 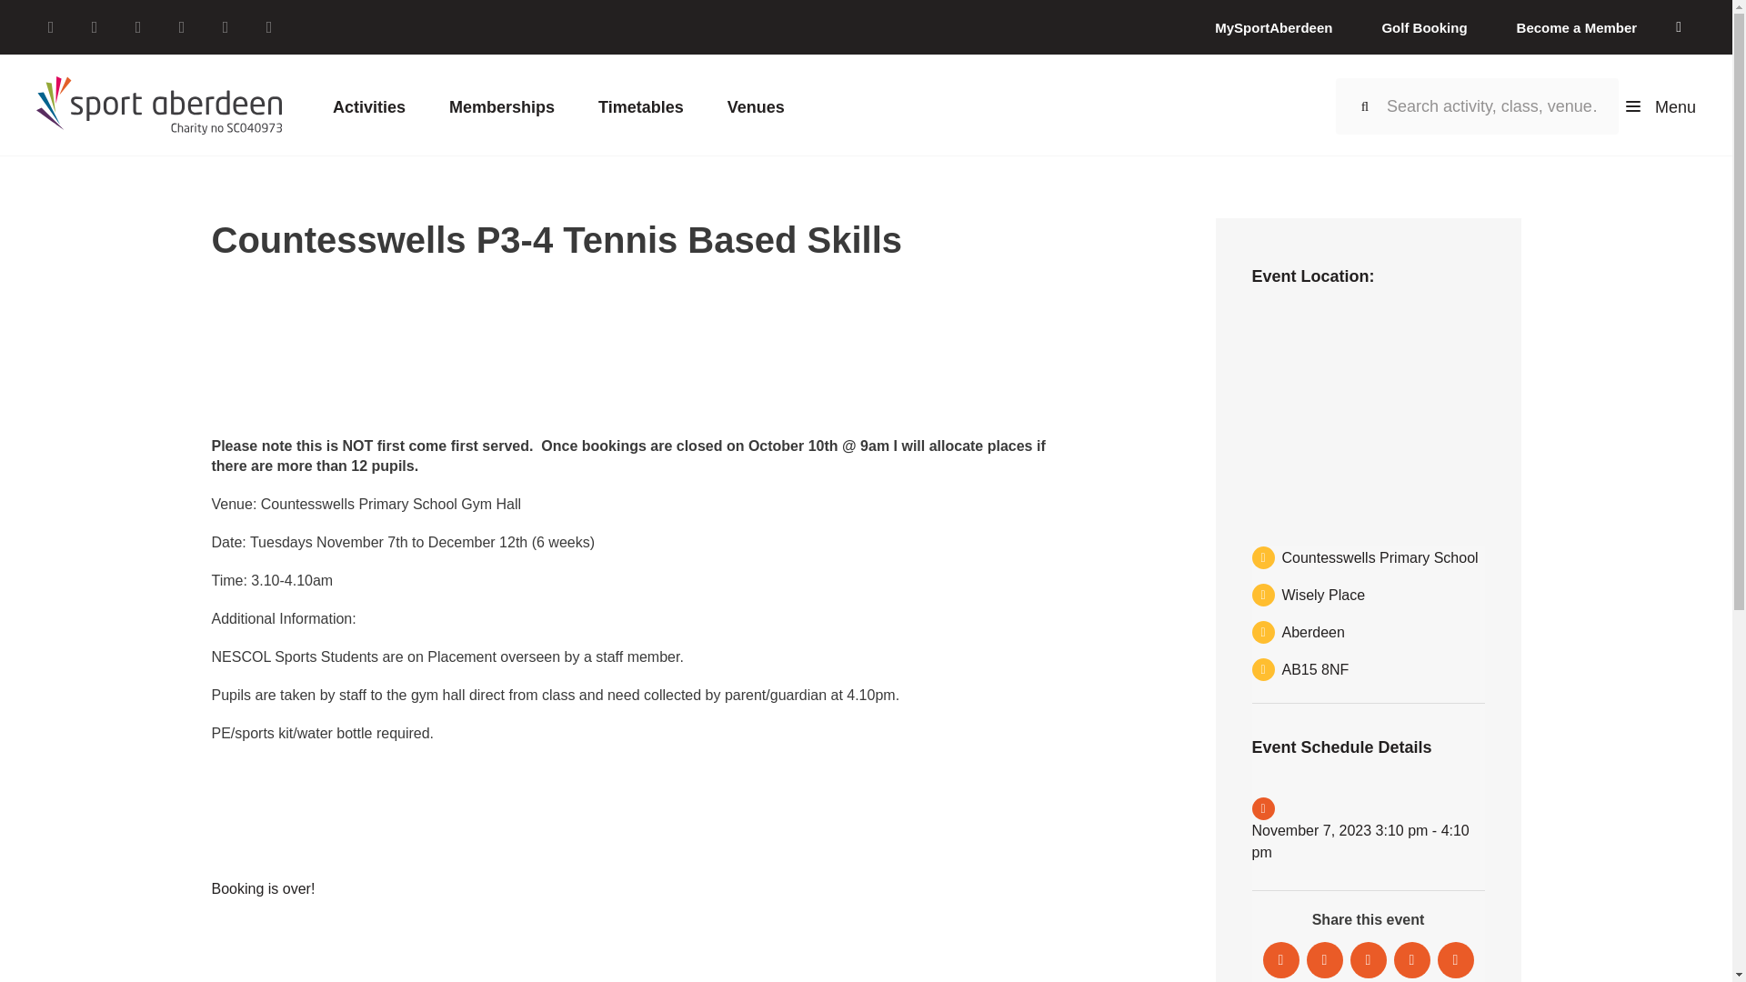 I want to click on MySportAberdeen, so click(x=1273, y=27).